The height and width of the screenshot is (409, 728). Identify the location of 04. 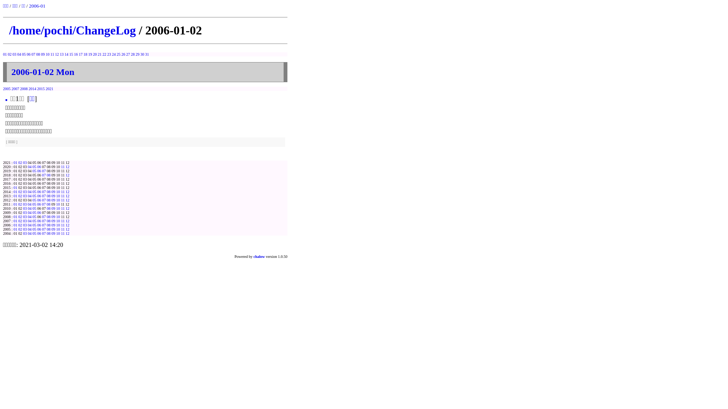
(30, 167).